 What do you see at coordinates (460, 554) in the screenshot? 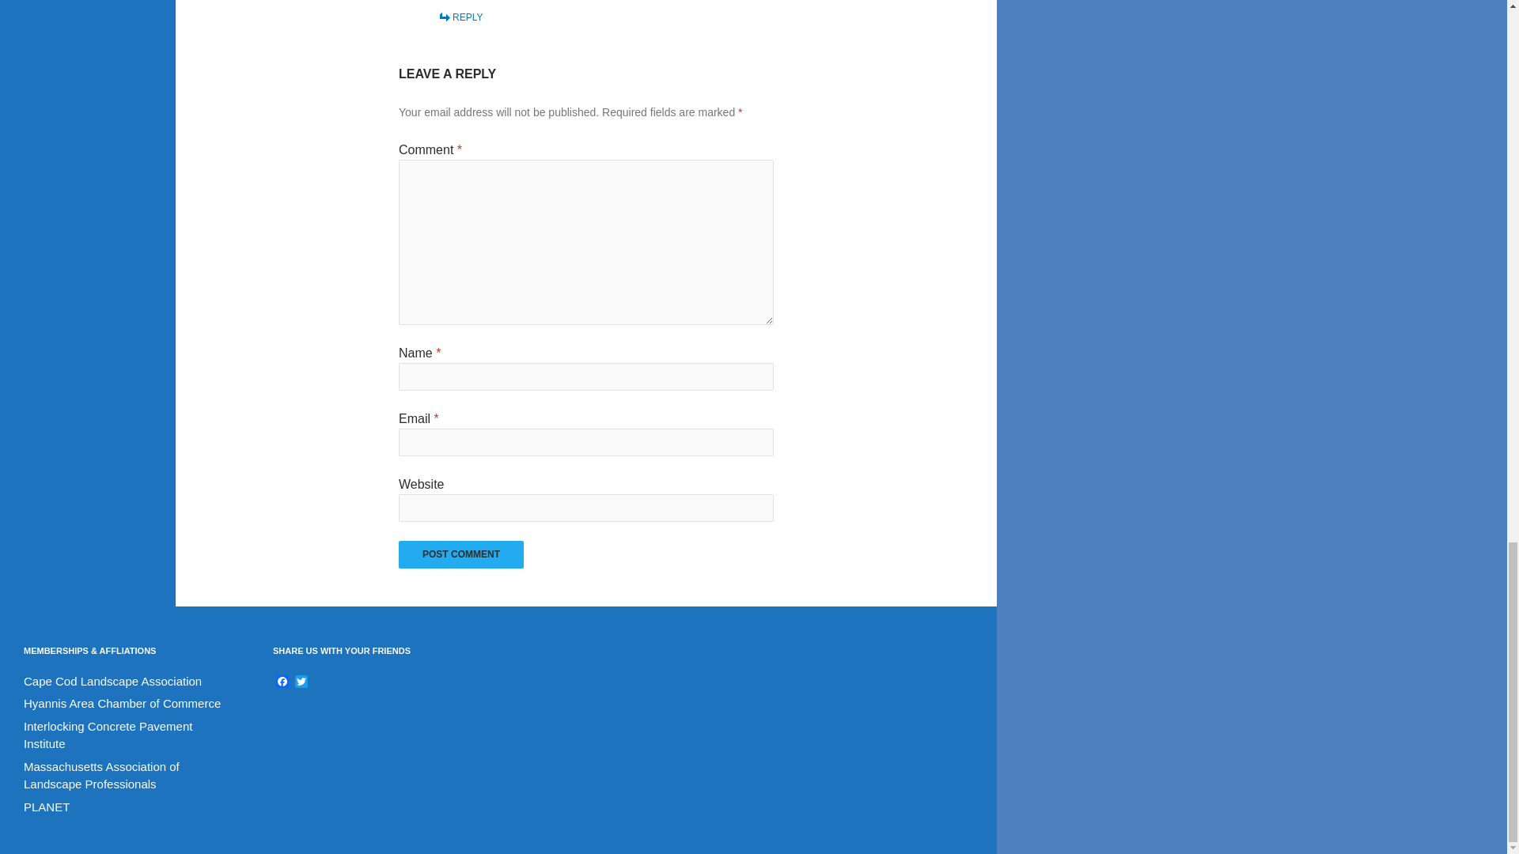
I see `Post Comment` at bounding box center [460, 554].